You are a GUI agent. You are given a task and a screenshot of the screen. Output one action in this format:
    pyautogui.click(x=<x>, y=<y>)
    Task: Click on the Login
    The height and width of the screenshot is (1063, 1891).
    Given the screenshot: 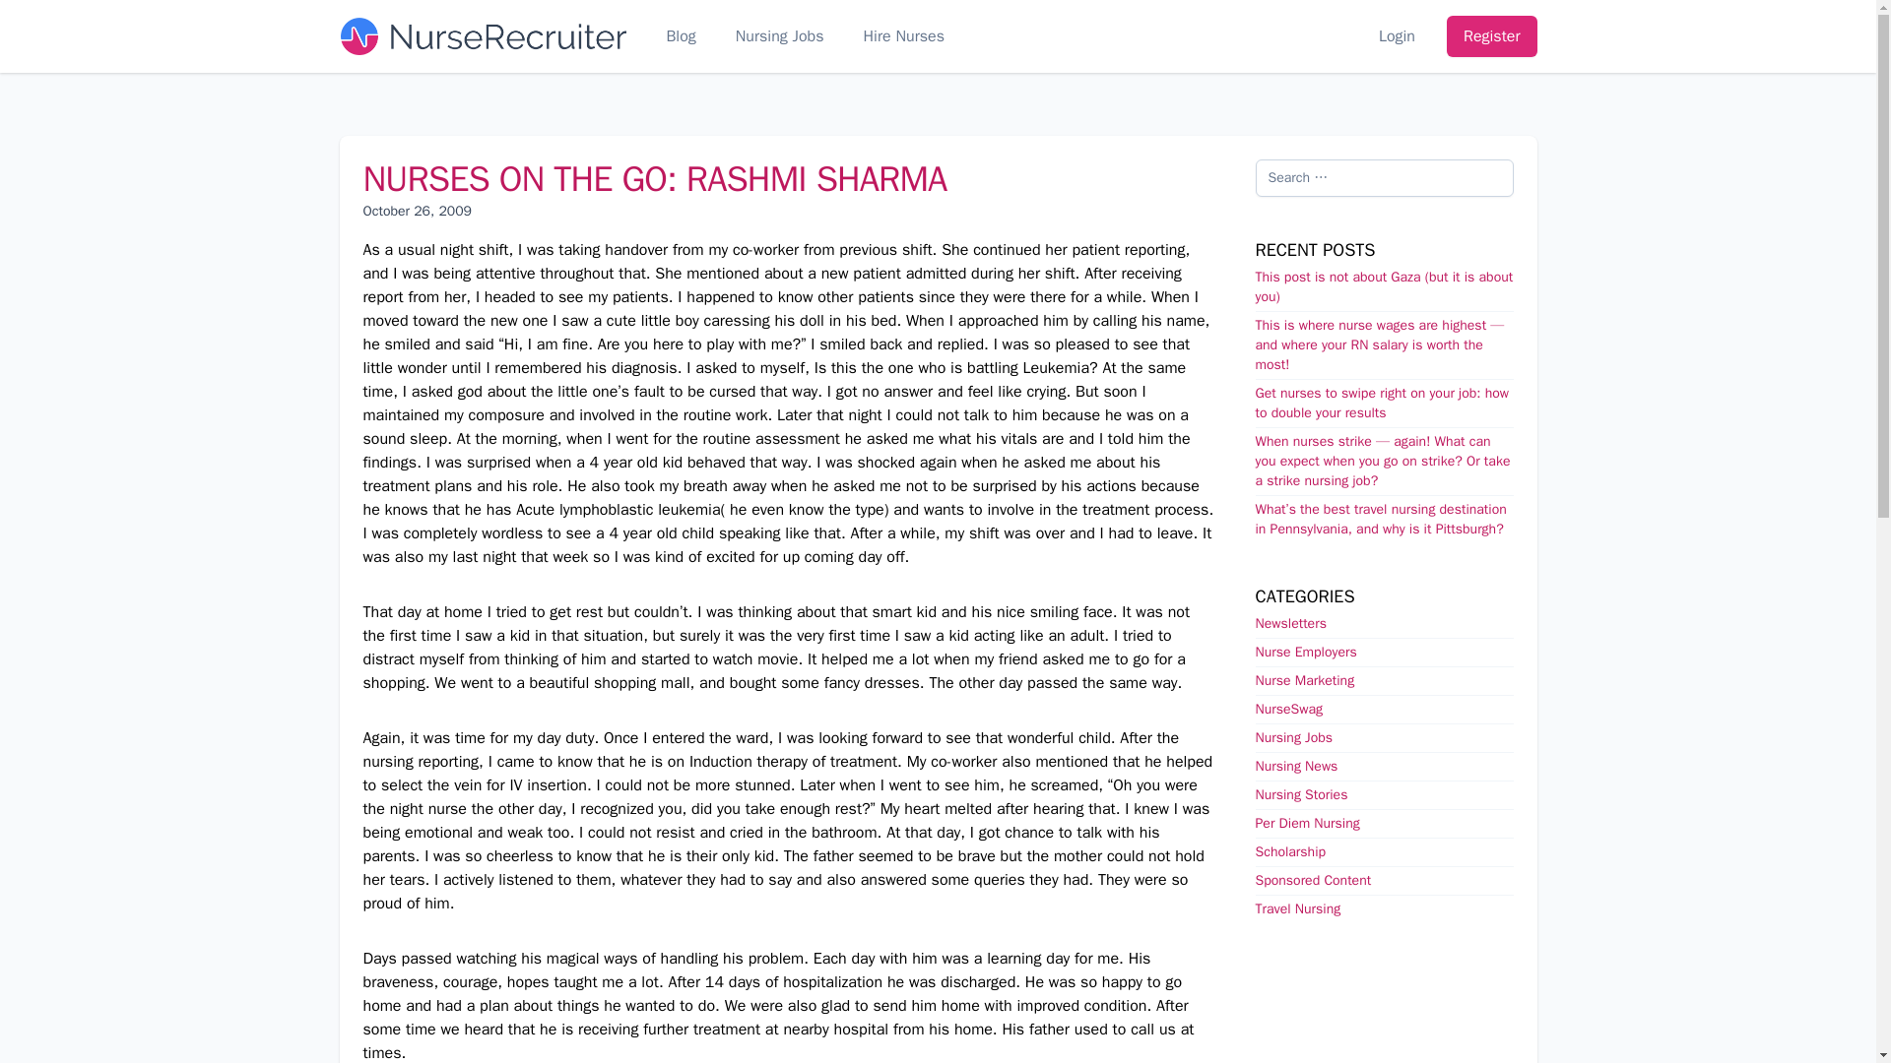 What is the action you would take?
    pyautogui.click(x=1397, y=35)
    